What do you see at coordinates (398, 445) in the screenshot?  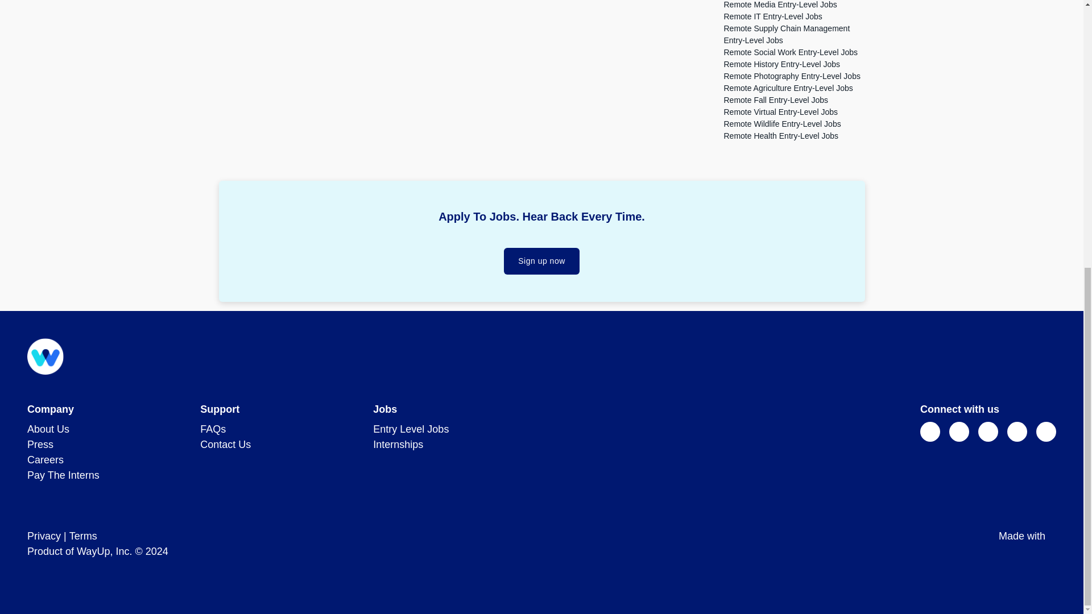 I see `Internships` at bounding box center [398, 445].